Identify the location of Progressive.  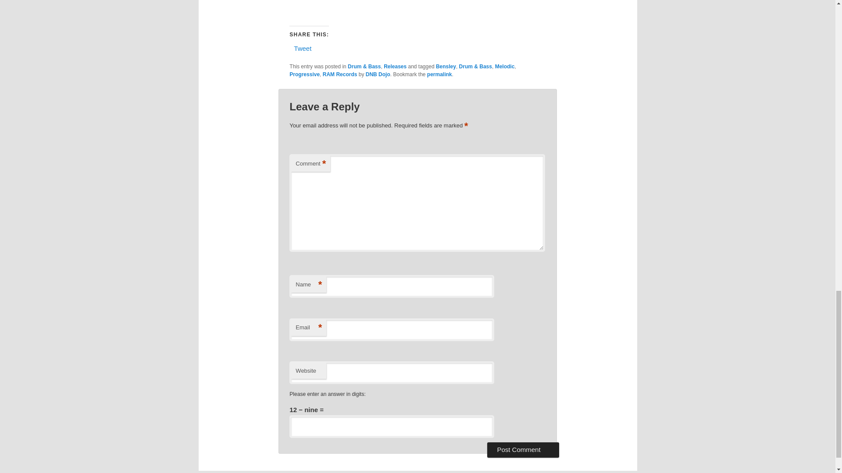
(304, 74).